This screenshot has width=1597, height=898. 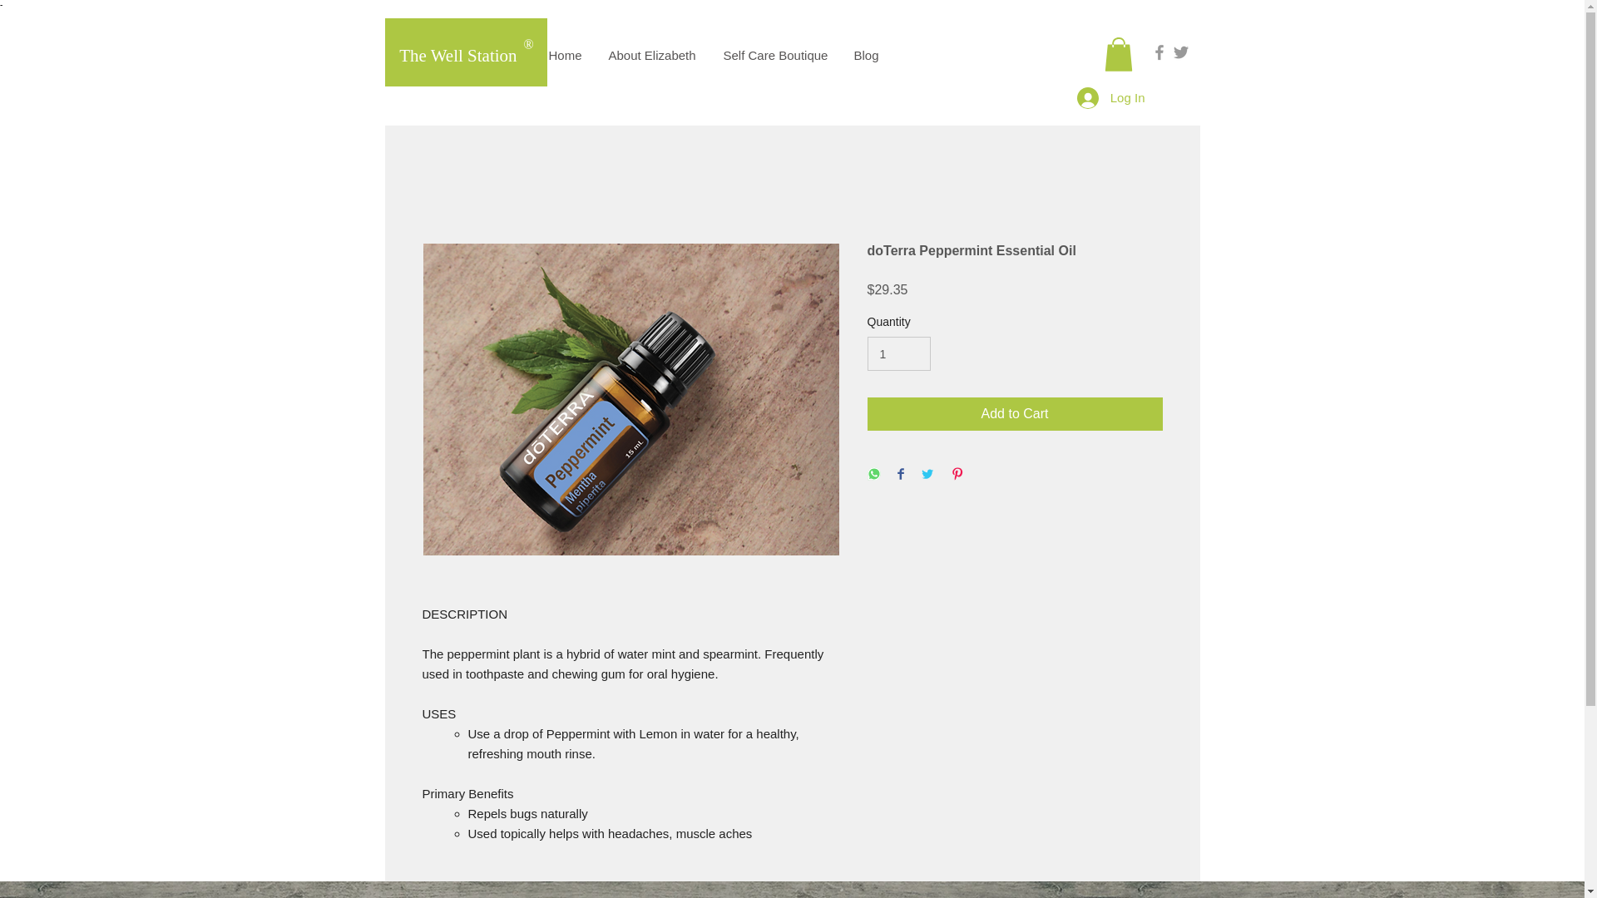 I want to click on 1, so click(x=898, y=354).